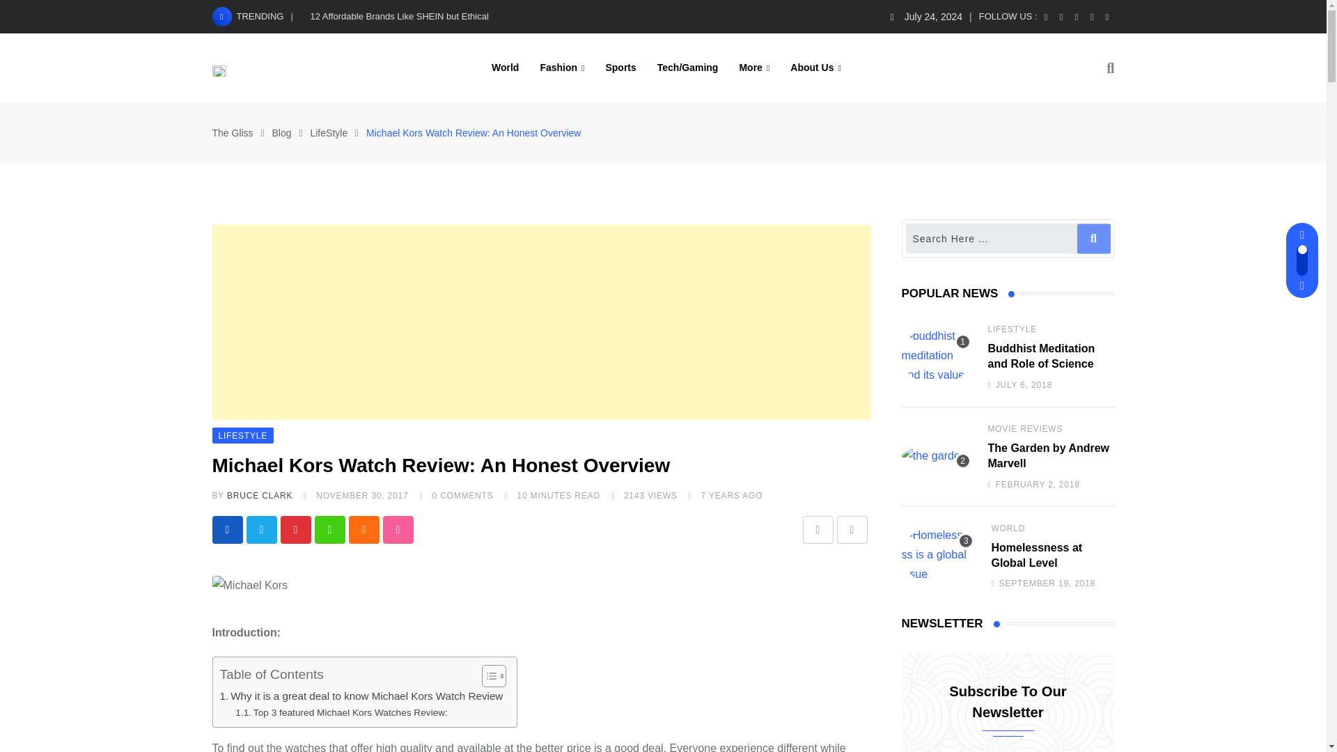 The image size is (1337, 752). Describe the element at coordinates (400, 17) in the screenshot. I see `12 Affordable Brands Like SHEIN but Ethical` at that location.